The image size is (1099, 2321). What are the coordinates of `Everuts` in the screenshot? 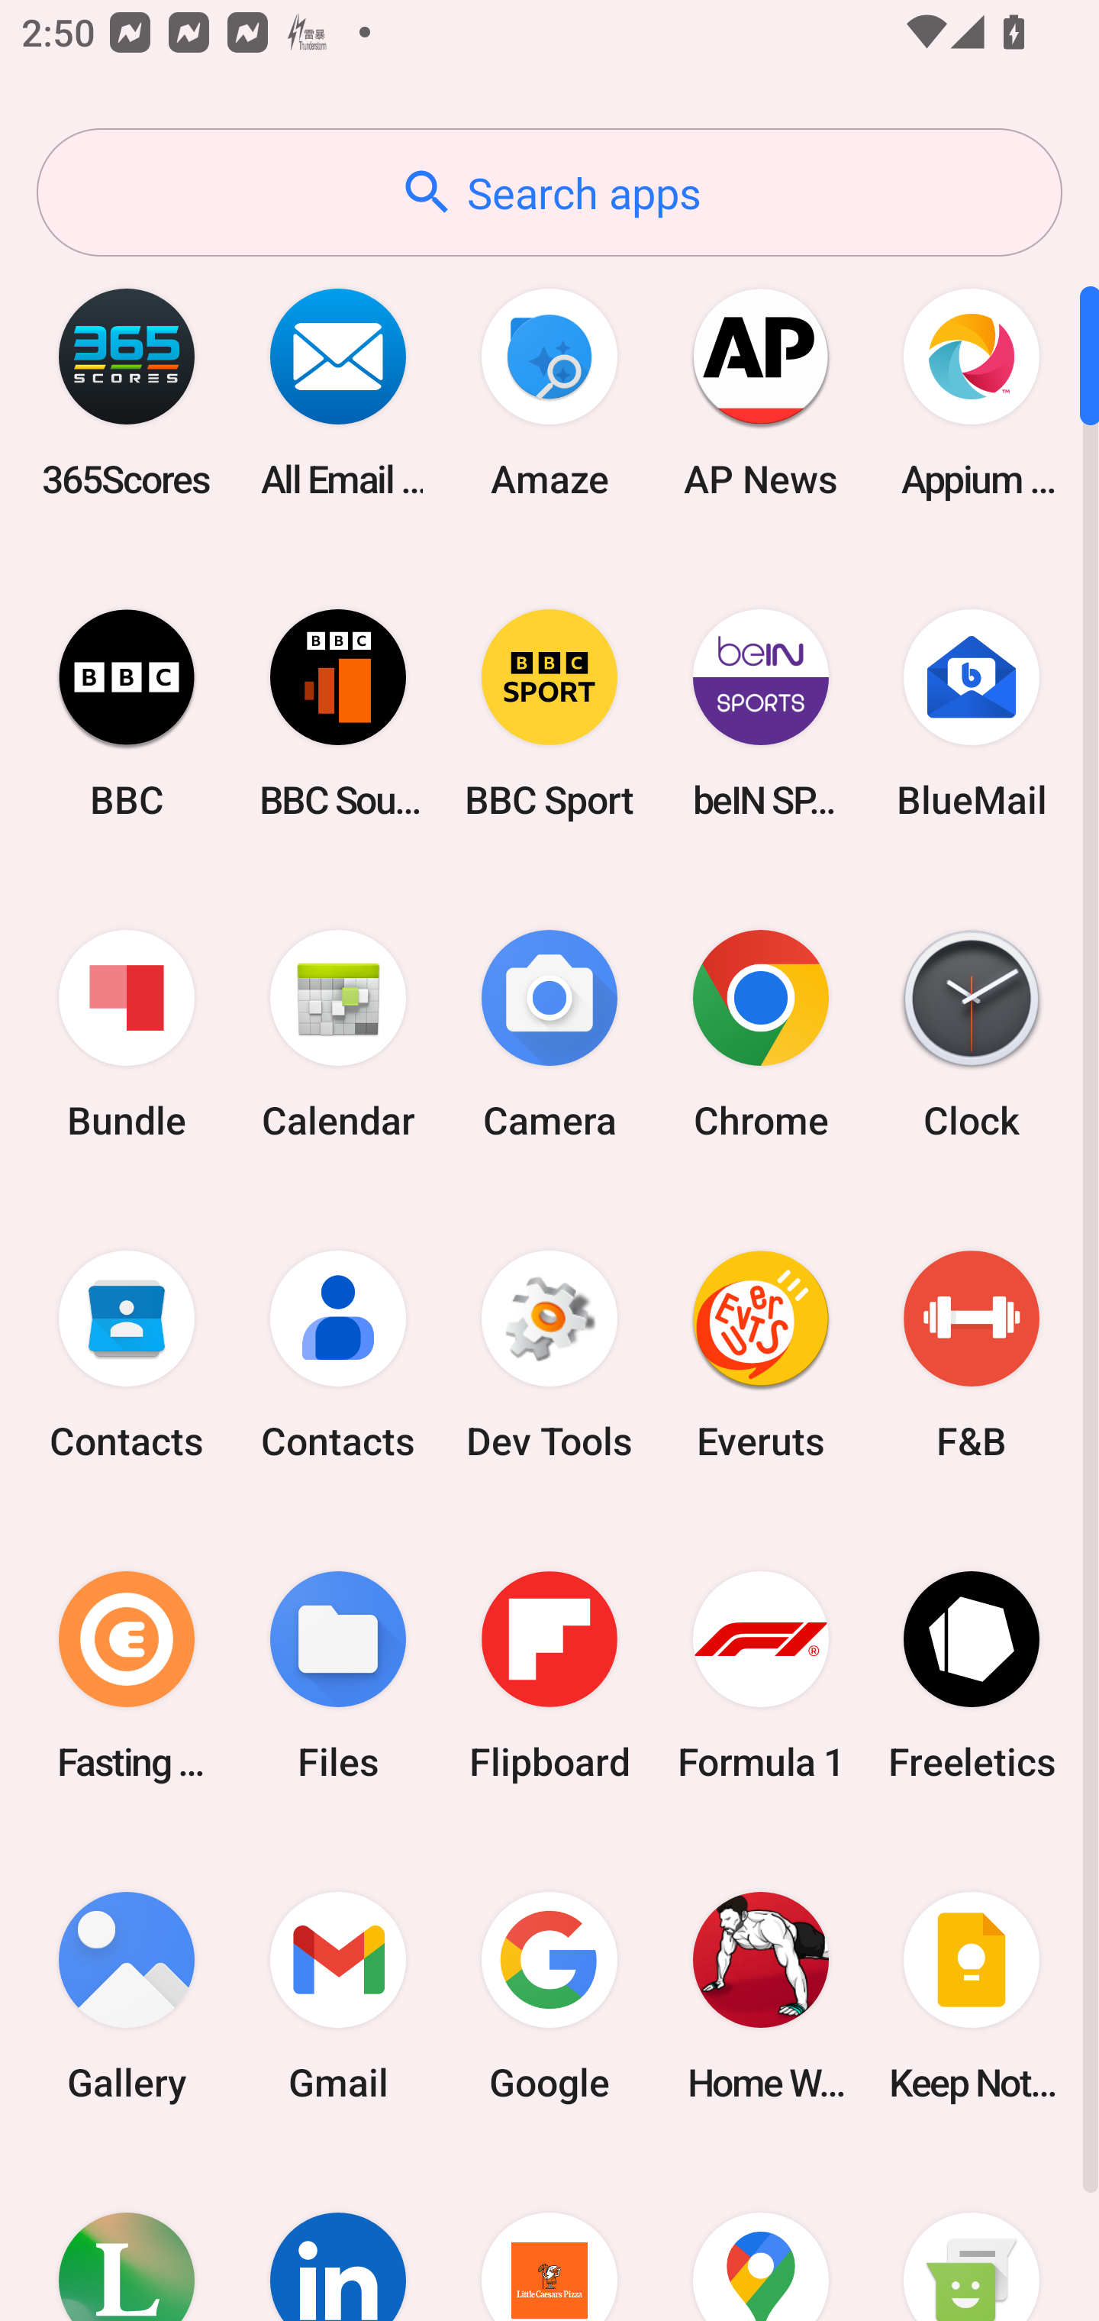 It's located at (760, 1355).